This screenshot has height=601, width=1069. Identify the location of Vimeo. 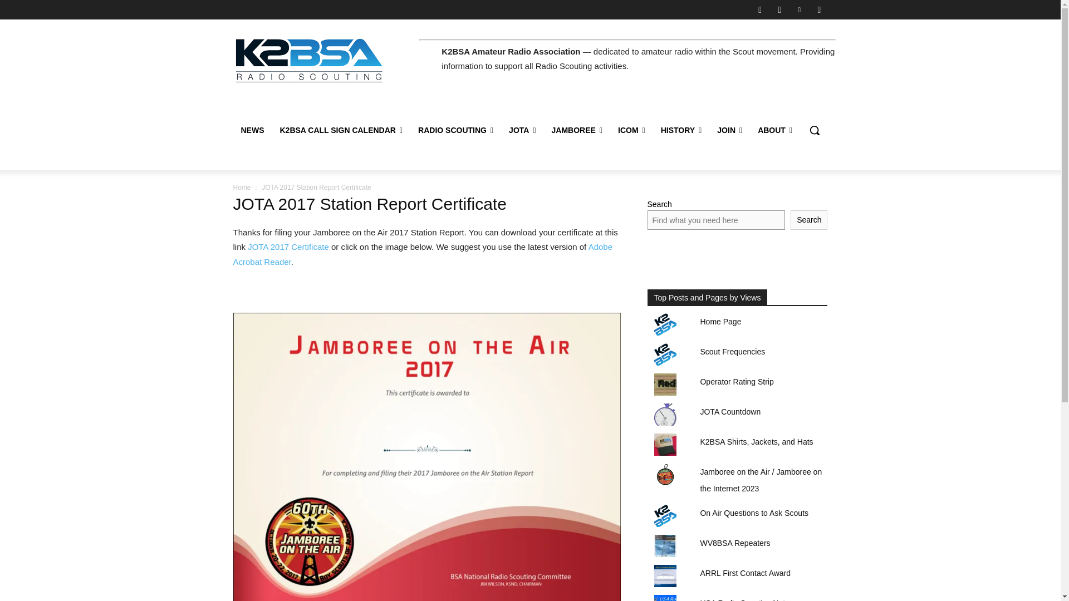
(800, 9).